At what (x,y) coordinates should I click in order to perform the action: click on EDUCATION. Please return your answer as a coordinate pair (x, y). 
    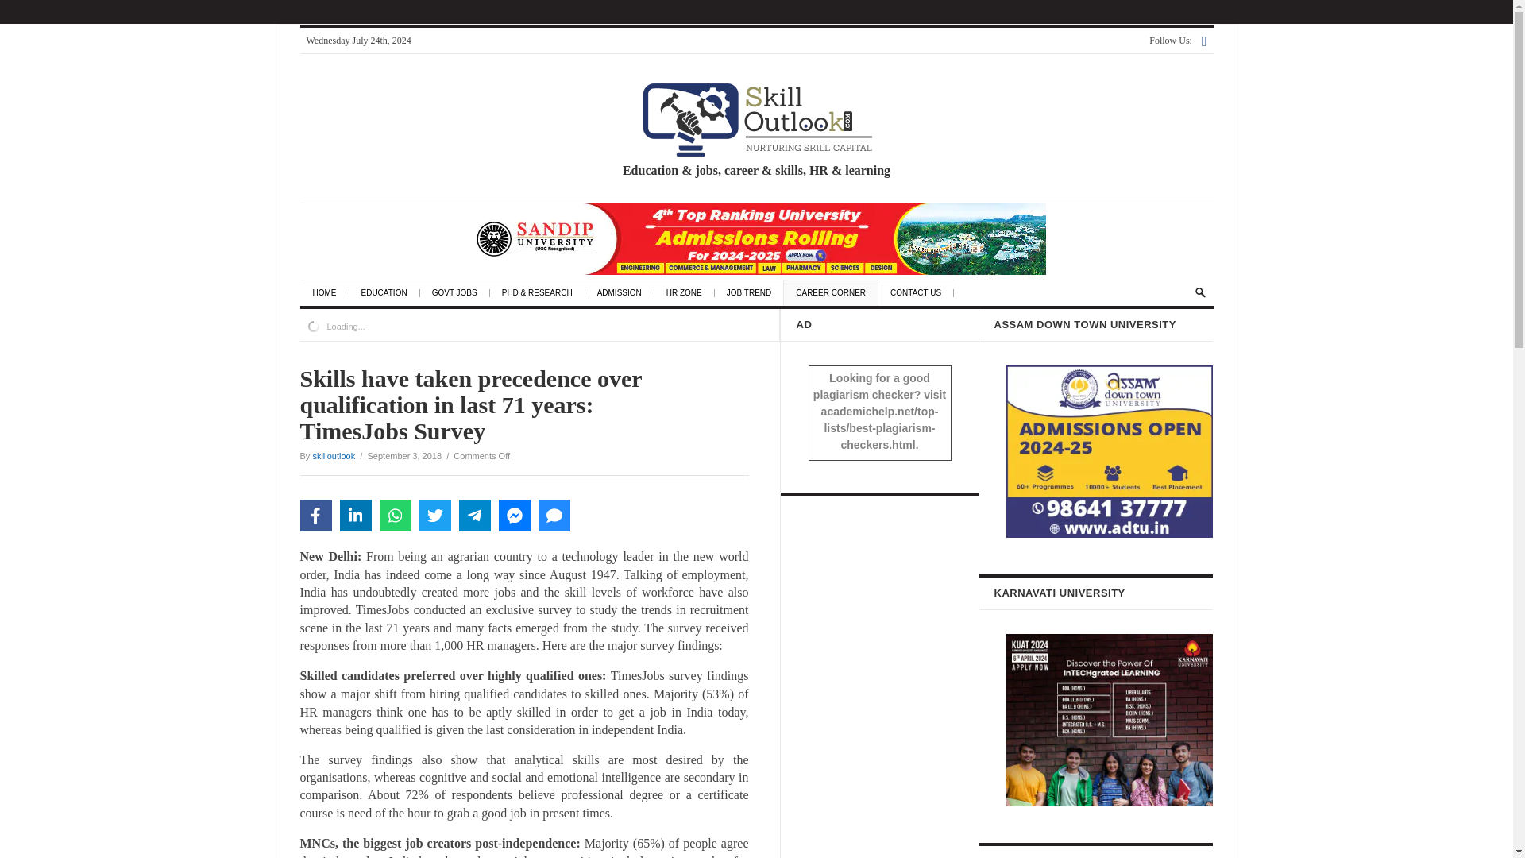
    Looking at the image, I should click on (389, 292).